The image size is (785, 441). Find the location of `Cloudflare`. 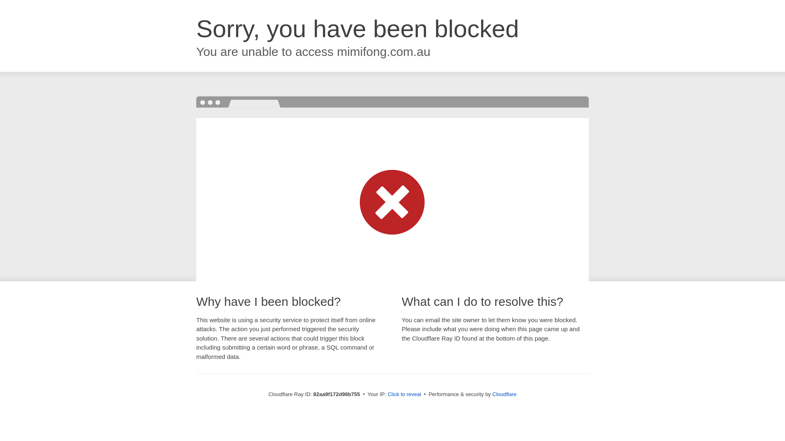

Cloudflare is located at coordinates (505, 394).